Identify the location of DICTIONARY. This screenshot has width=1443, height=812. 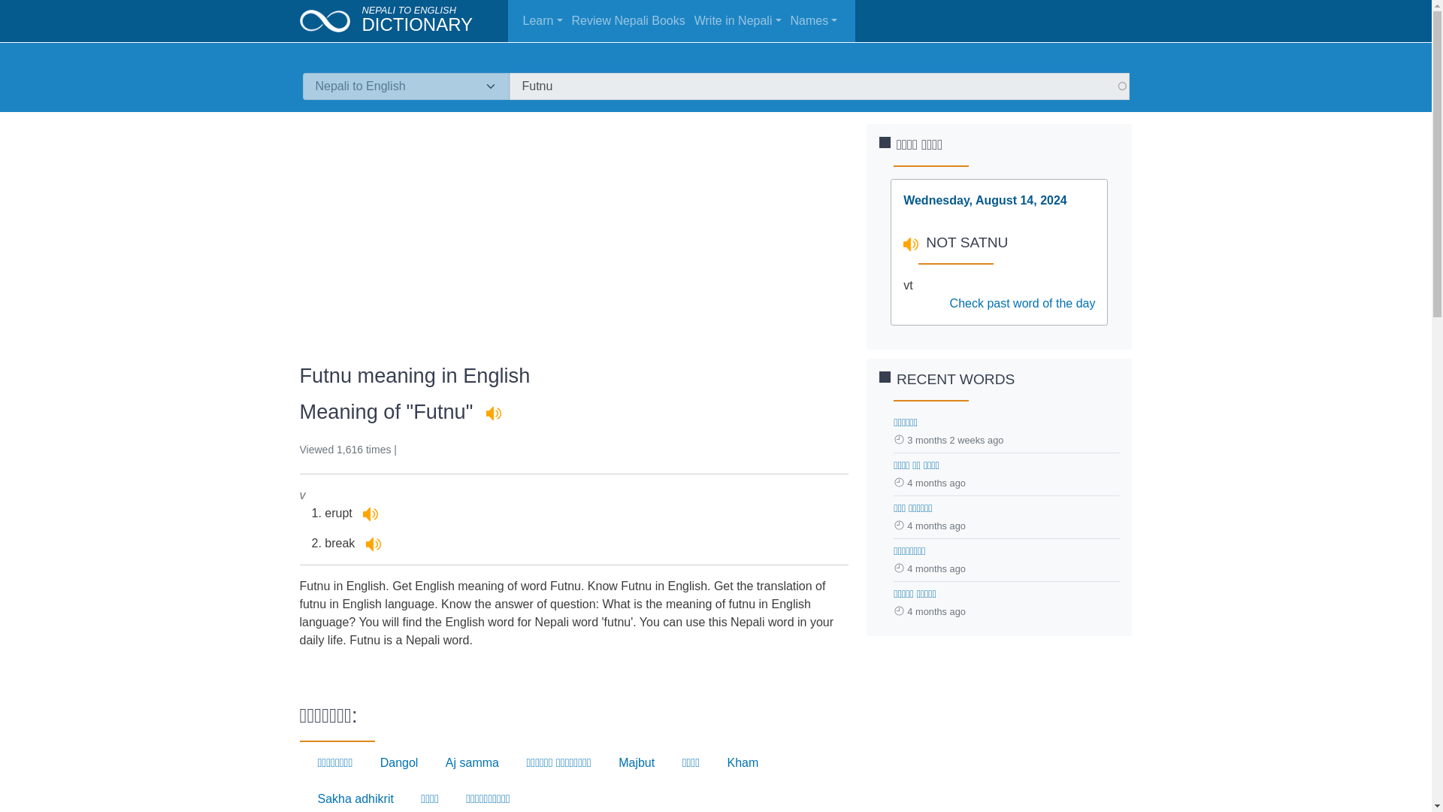
(417, 24).